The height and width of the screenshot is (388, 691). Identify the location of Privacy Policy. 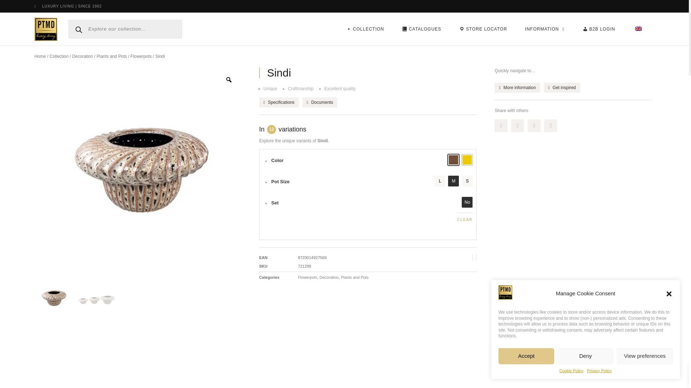
(599, 371).